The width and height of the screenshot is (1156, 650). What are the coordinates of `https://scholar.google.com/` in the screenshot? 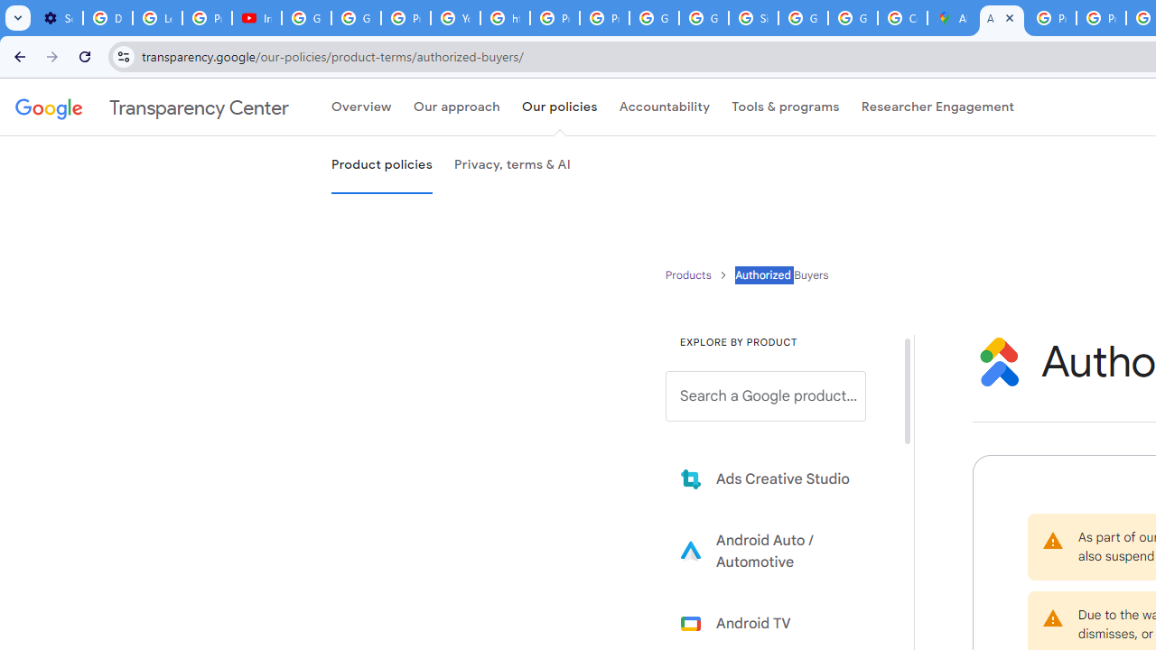 It's located at (506, 18).